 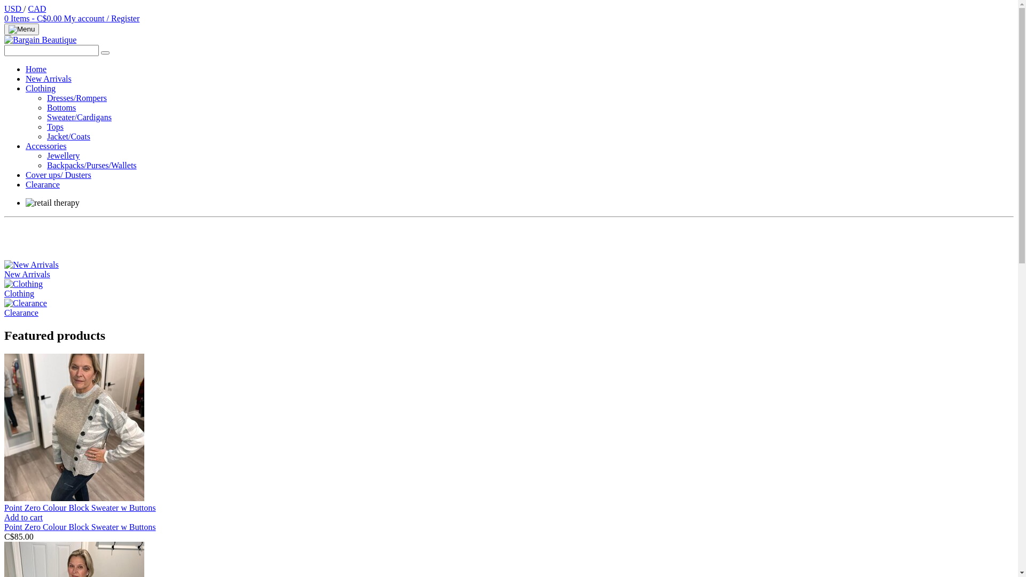 I want to click on 0 Items - C$0.00, so click(x=34, y=18).